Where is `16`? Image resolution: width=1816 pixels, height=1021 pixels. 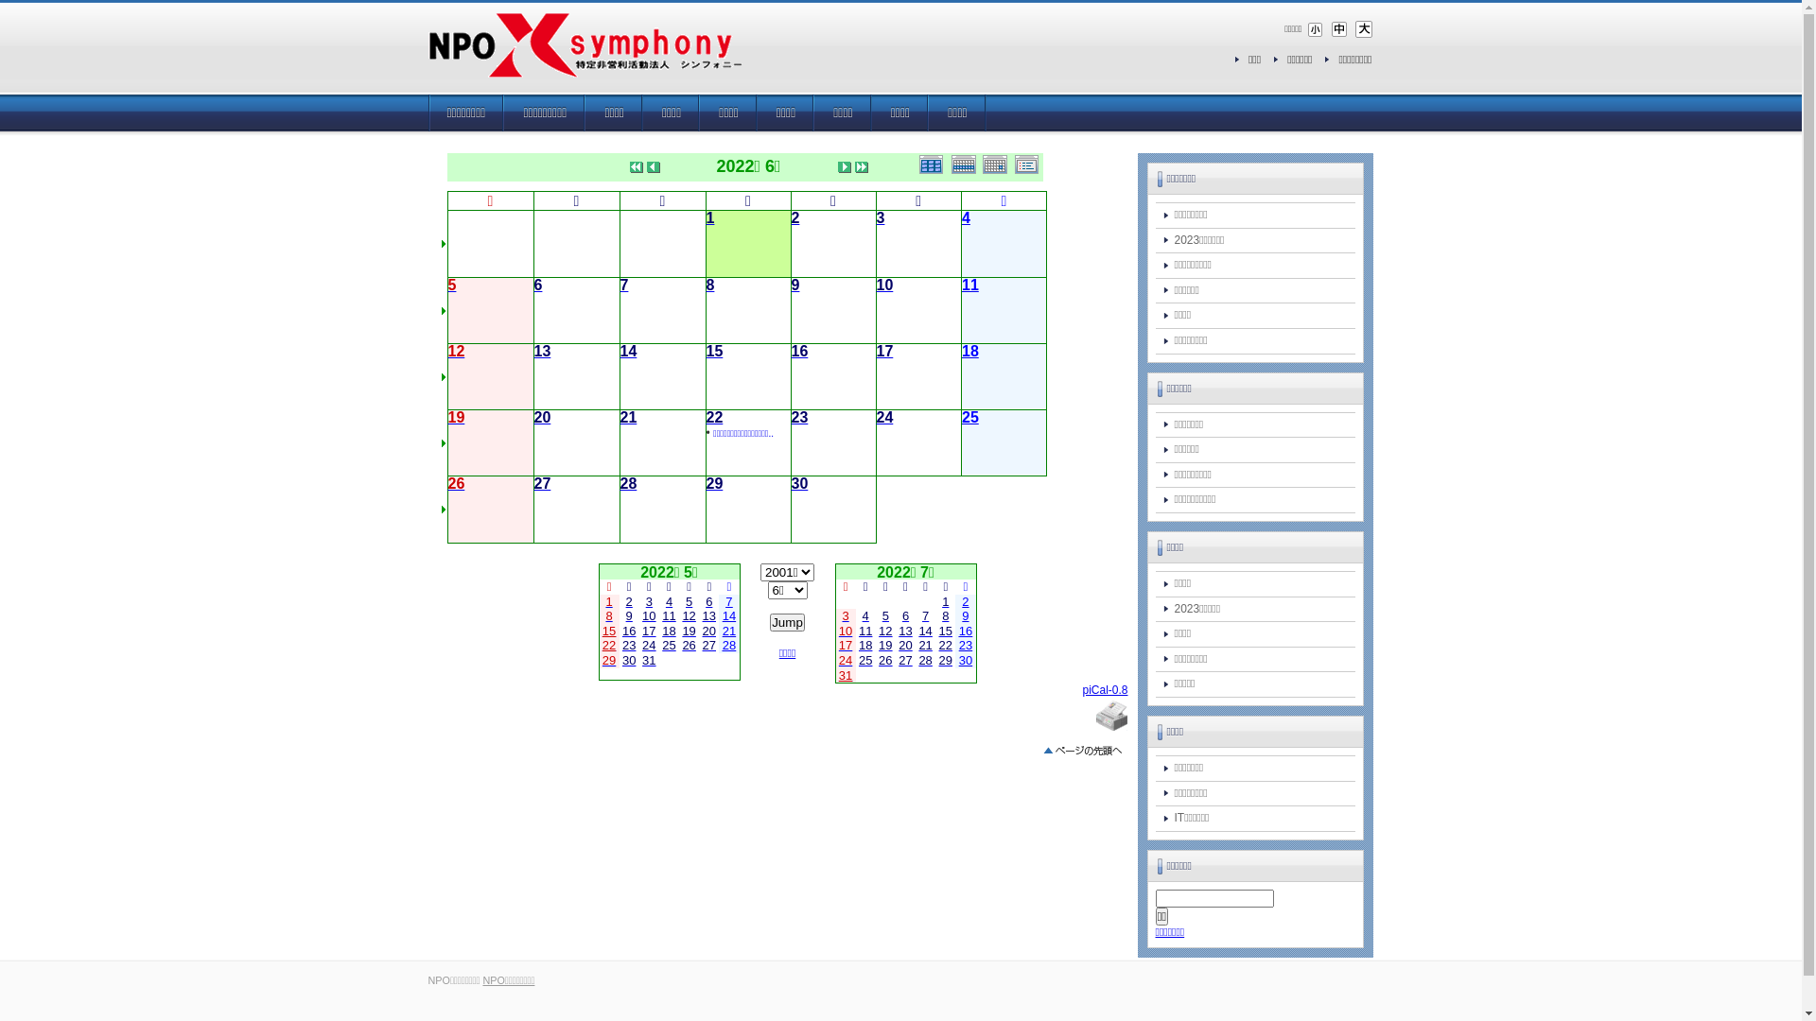
16 is located at coordinates (965, 632).